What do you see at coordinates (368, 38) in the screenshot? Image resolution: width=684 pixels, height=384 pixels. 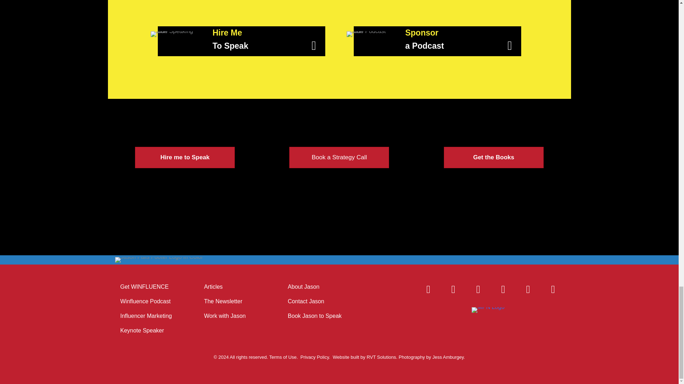 I see `Podcast Icon` at bounding box center [368, 38].